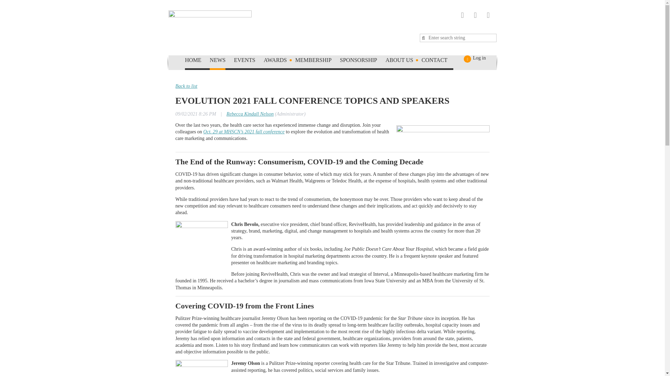 Image resolution: width=670 pixels, height=376 pixels. Describe the element at coordinates (280, 61) in the screenshot. I see `AWARDS` at that location.